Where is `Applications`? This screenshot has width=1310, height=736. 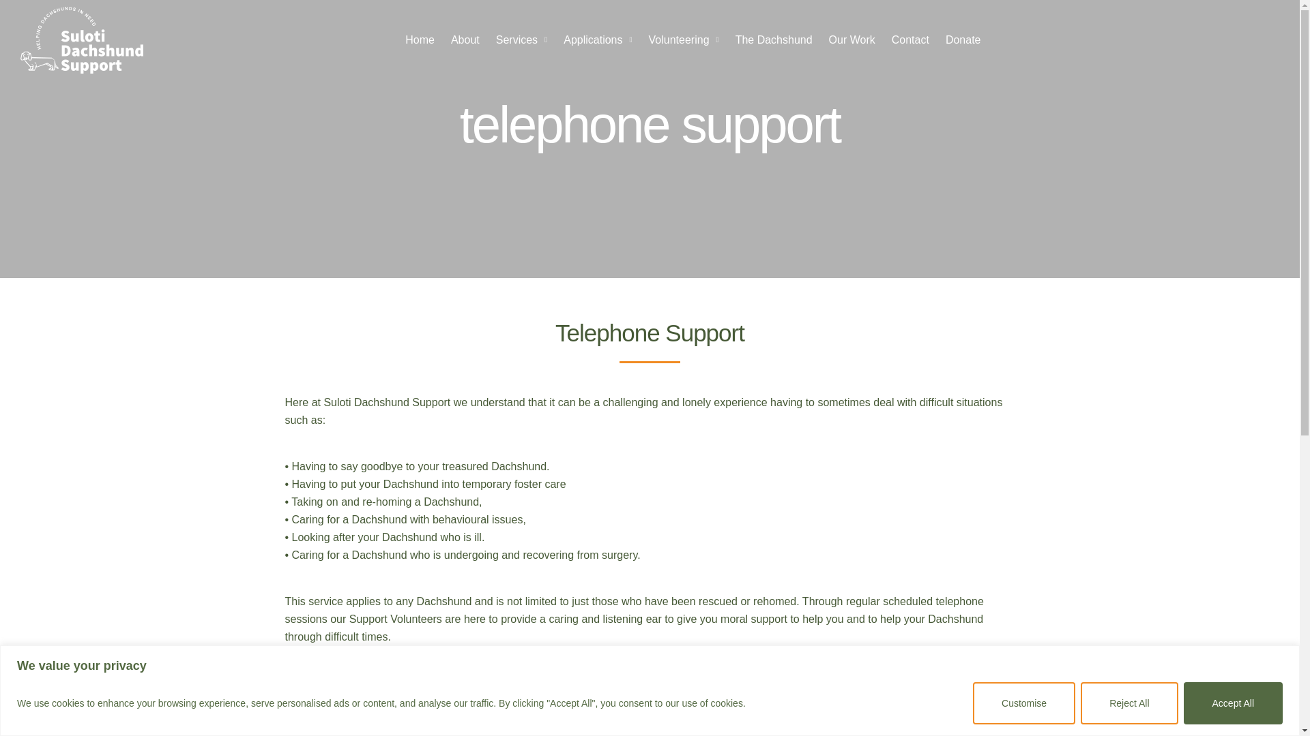 Applications is located at coordinates (598, 40).